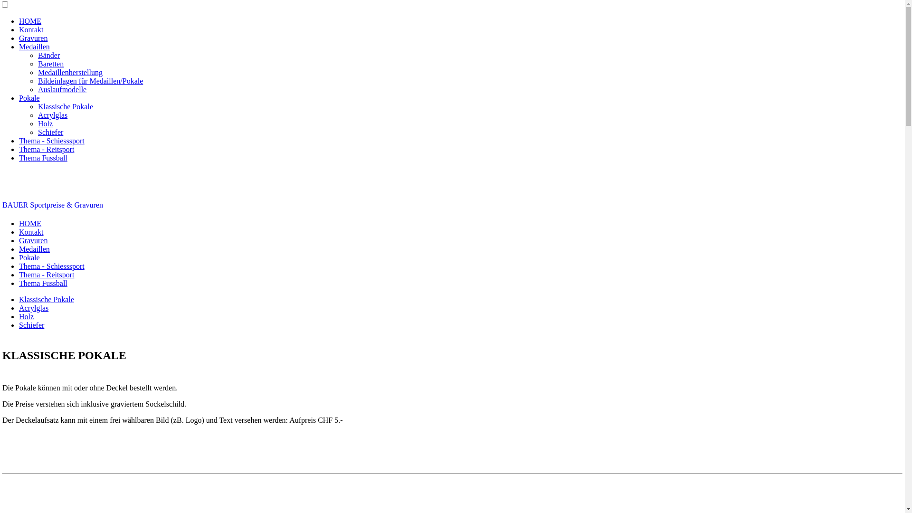 The image size is (912, 513). I want to click on Acrylglas, so click(53, 115).